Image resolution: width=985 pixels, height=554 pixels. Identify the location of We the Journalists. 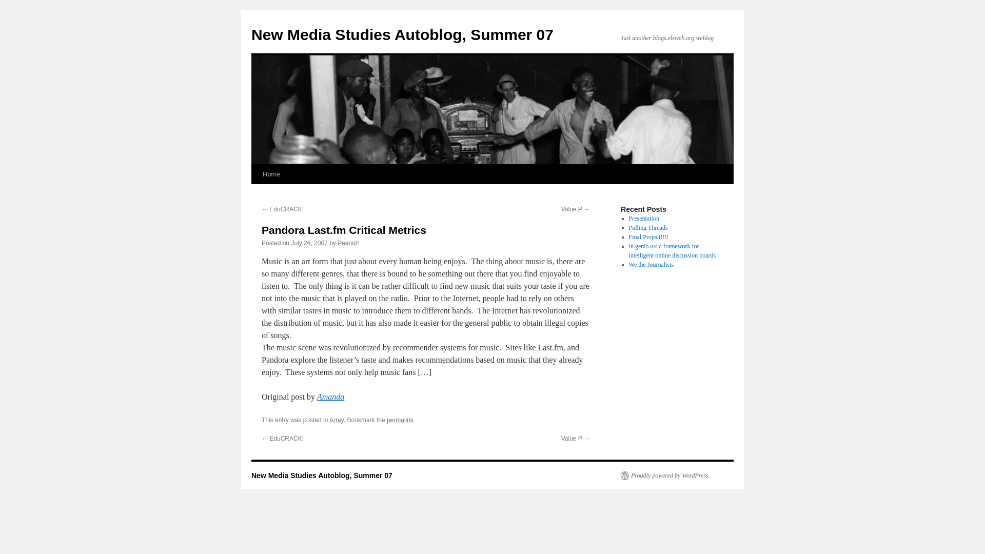
(652, 264).